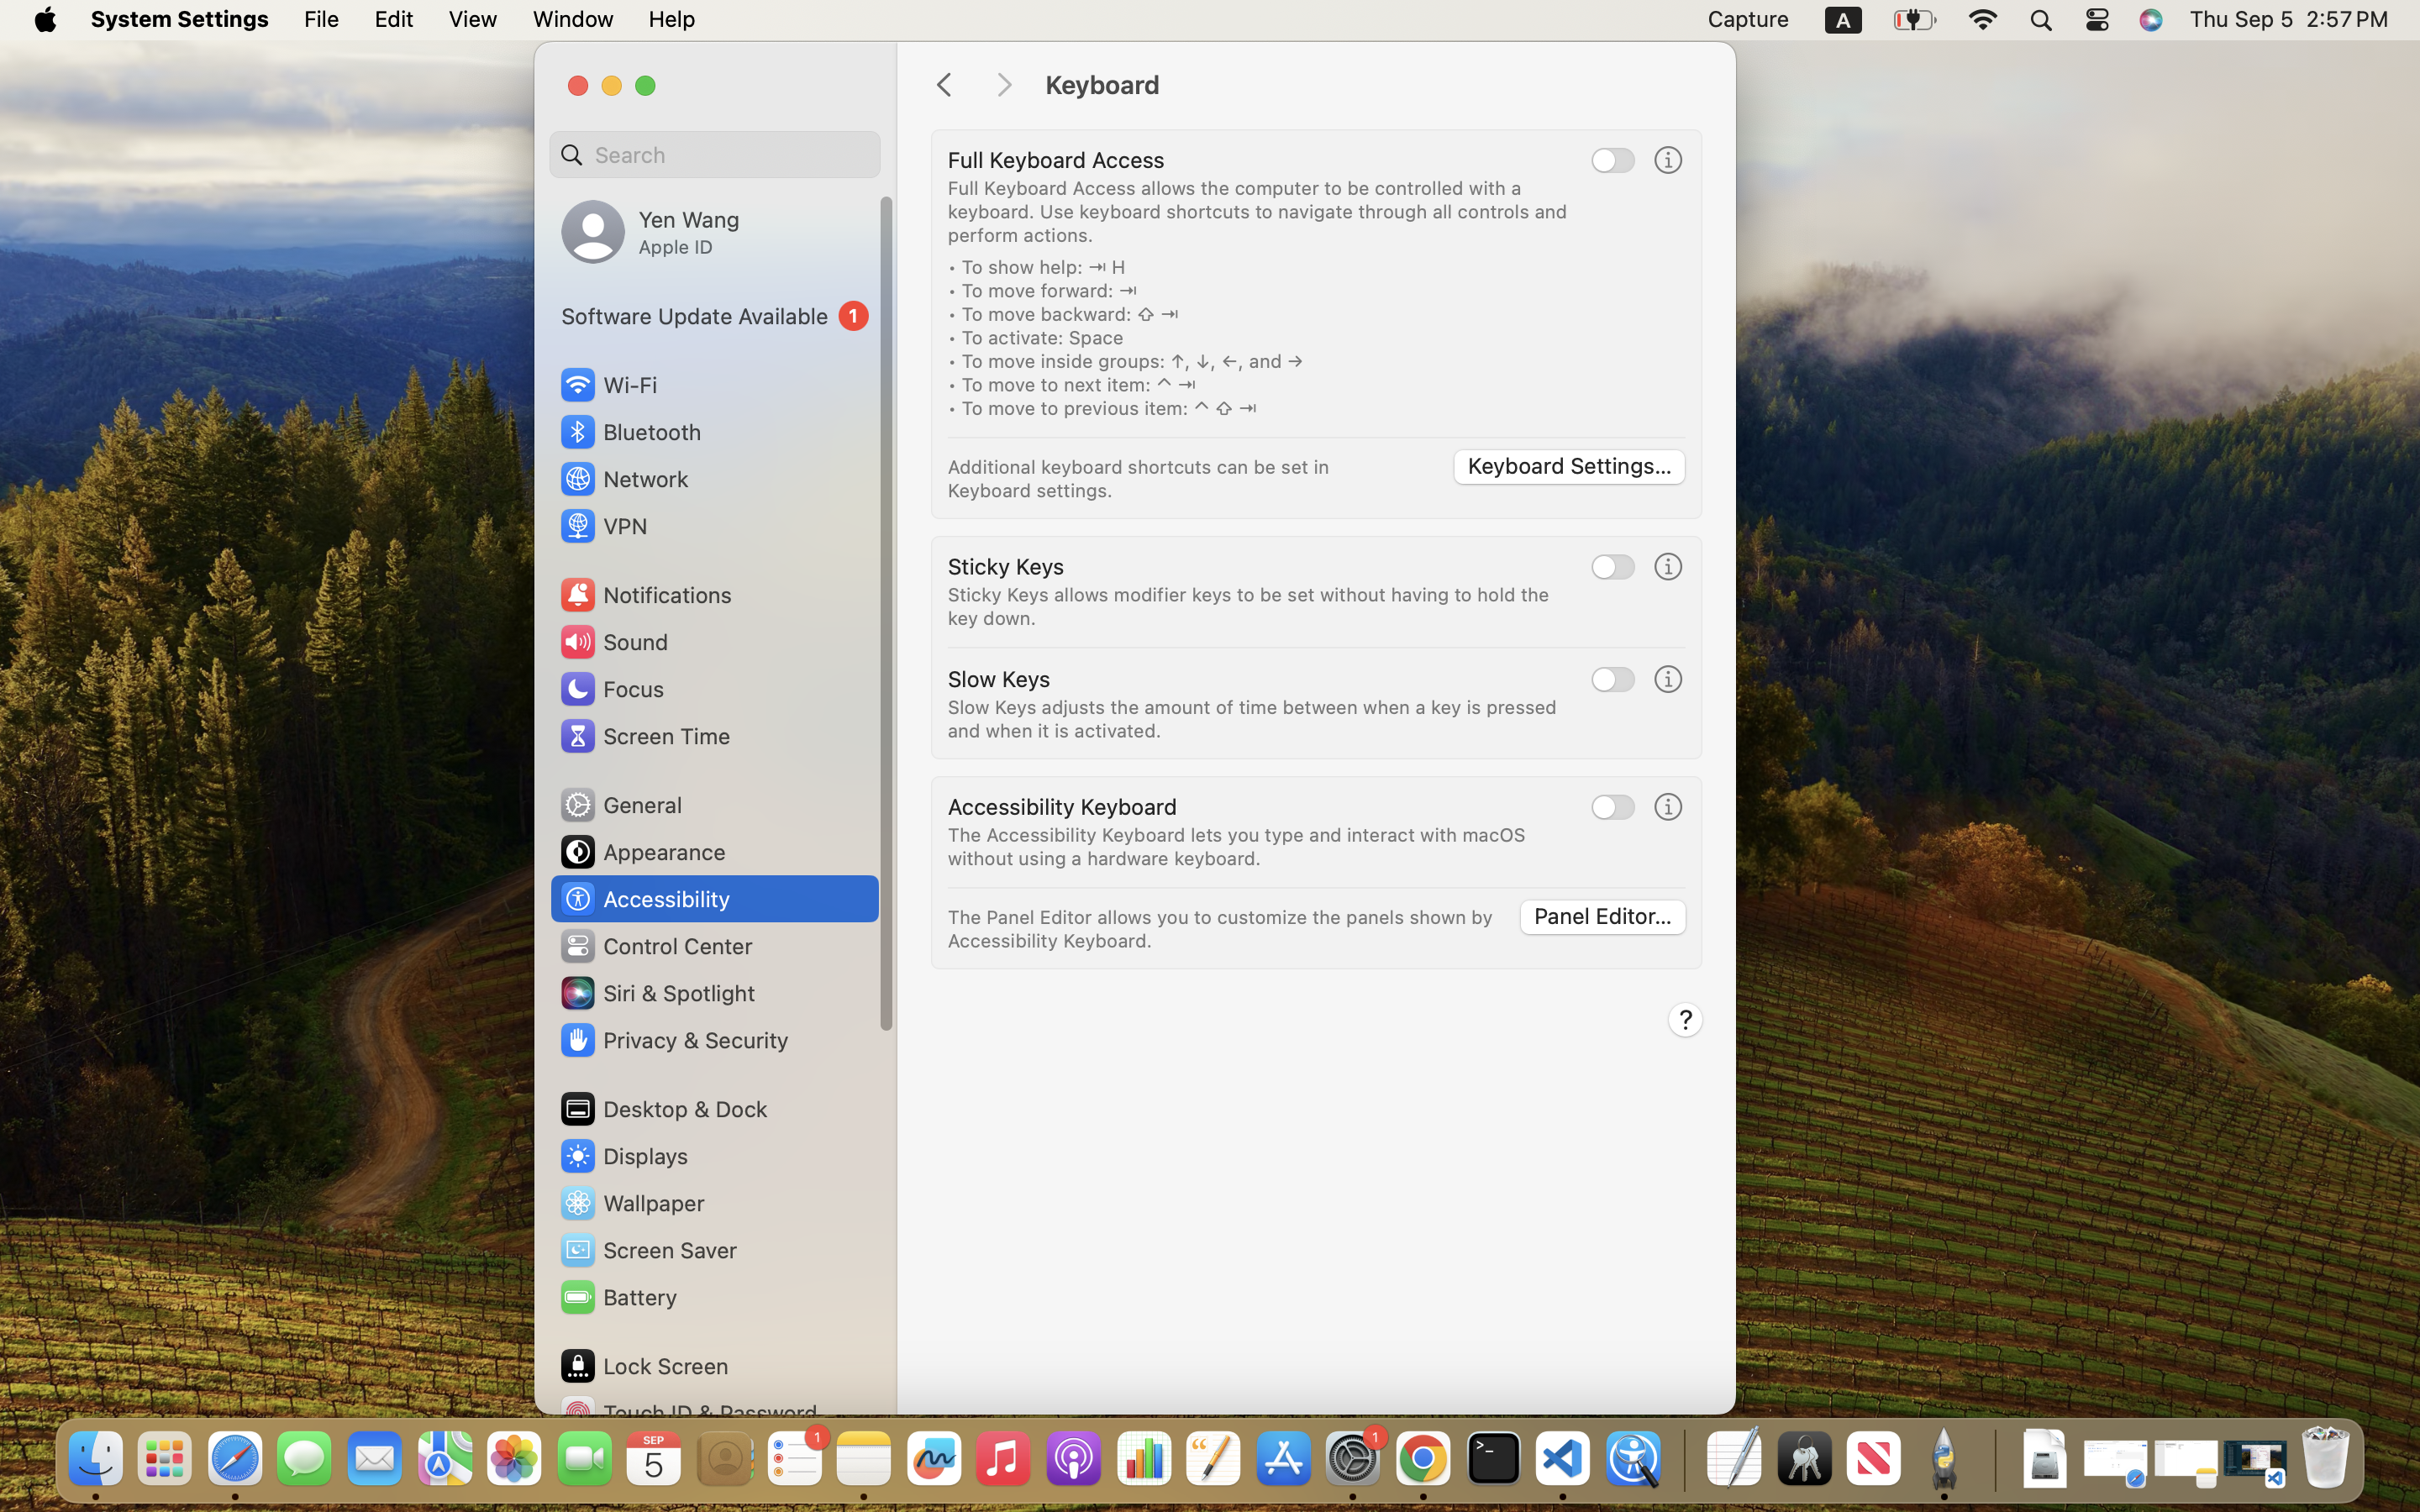  I want to click on General, so click(620, 805).